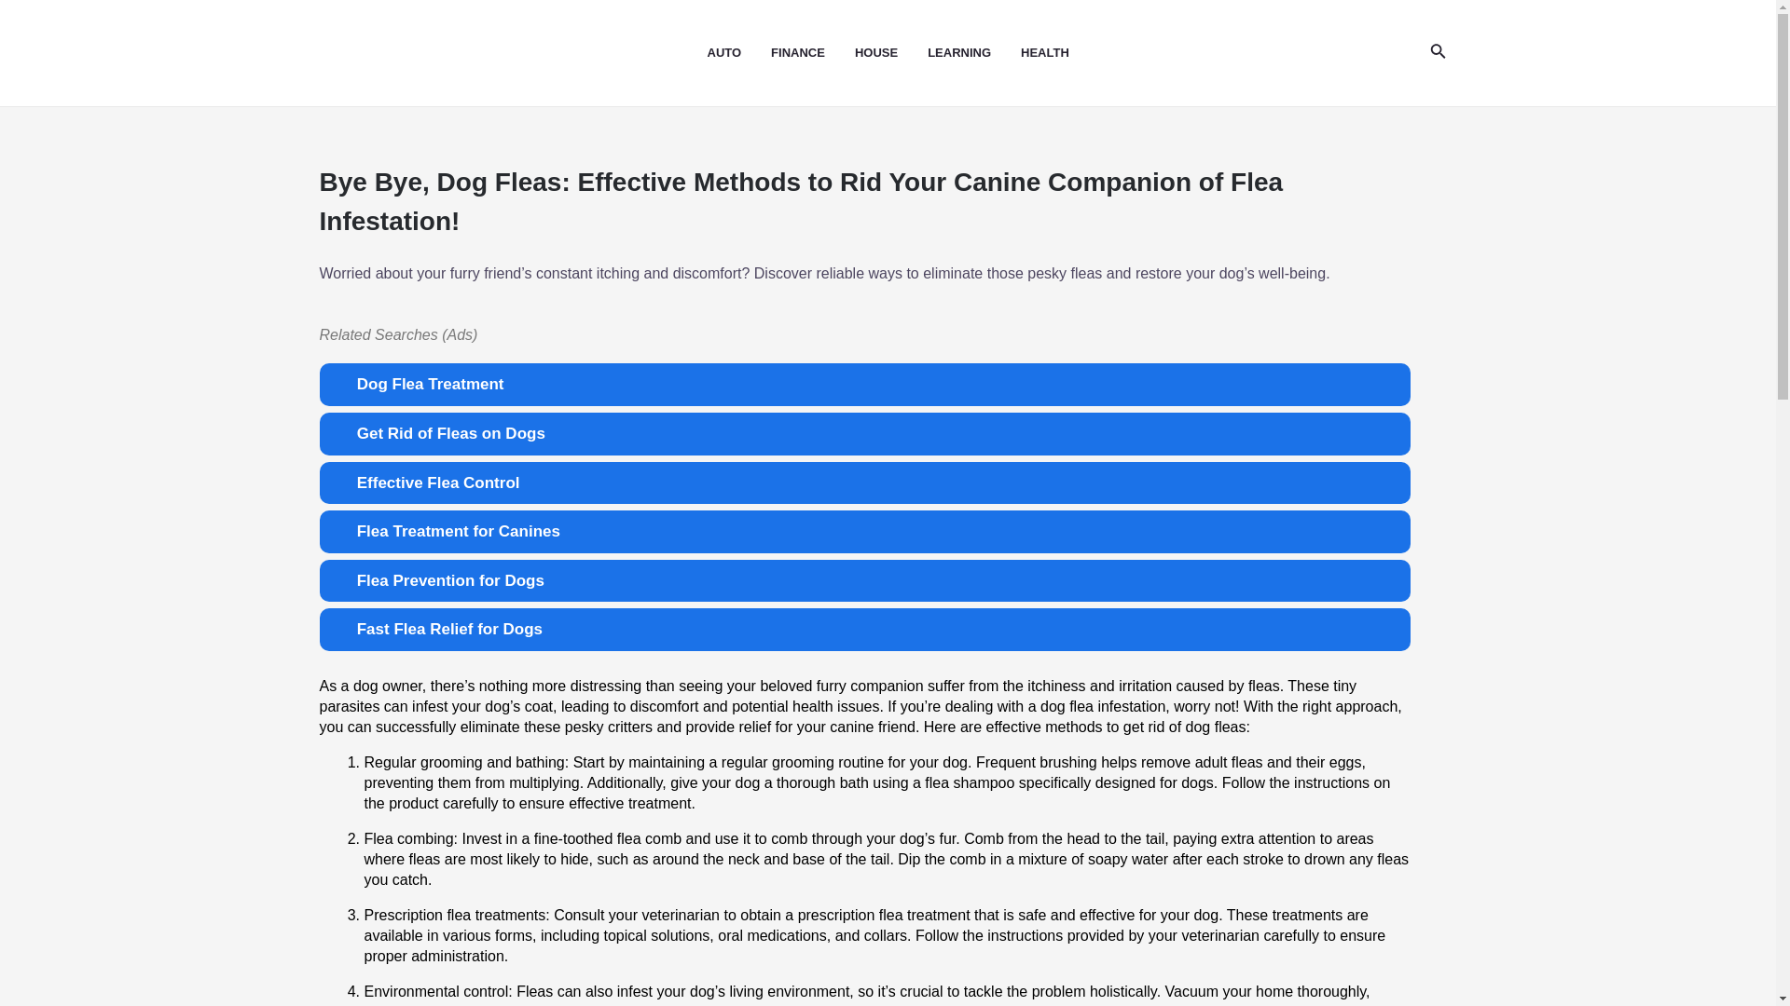  I want to click on HOUSE, so click(891, 53).